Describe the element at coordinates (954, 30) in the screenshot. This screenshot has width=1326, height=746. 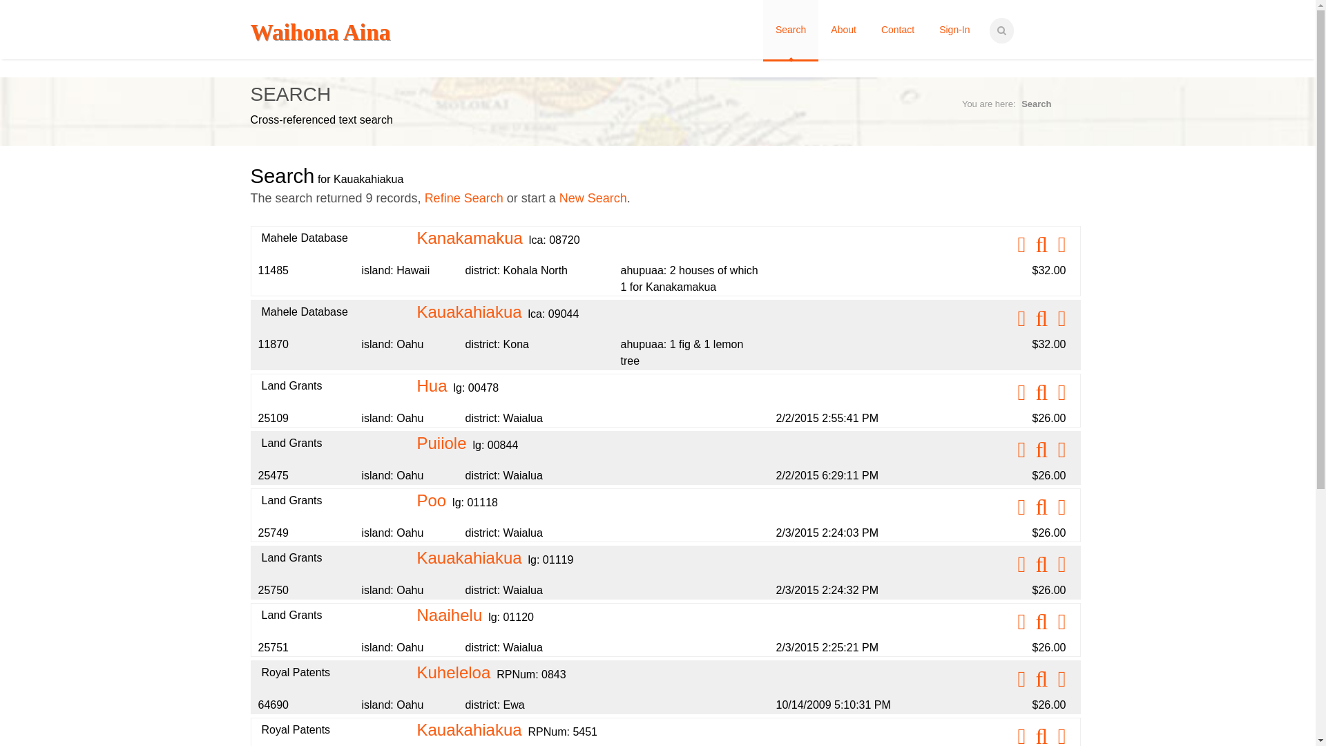
I see `Sign-In` at that location.